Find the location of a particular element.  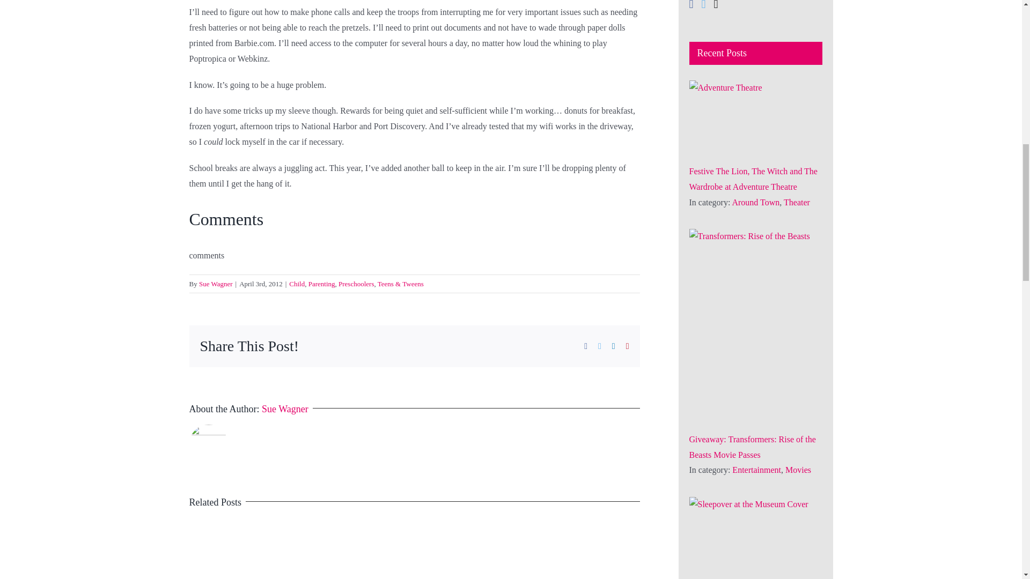

Child is located at coordinates (297, 283).